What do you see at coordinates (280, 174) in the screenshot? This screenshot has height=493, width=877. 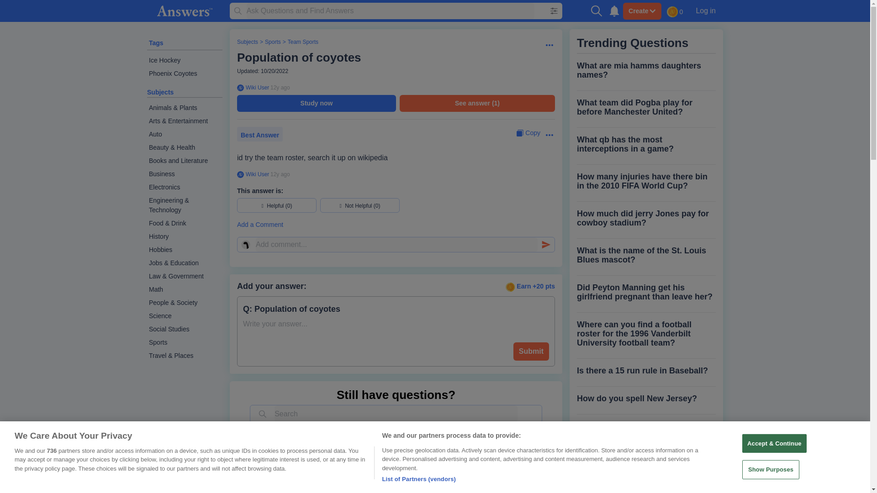 I see `2012-03-06 02:44:05` at bounding box center [280, 174].